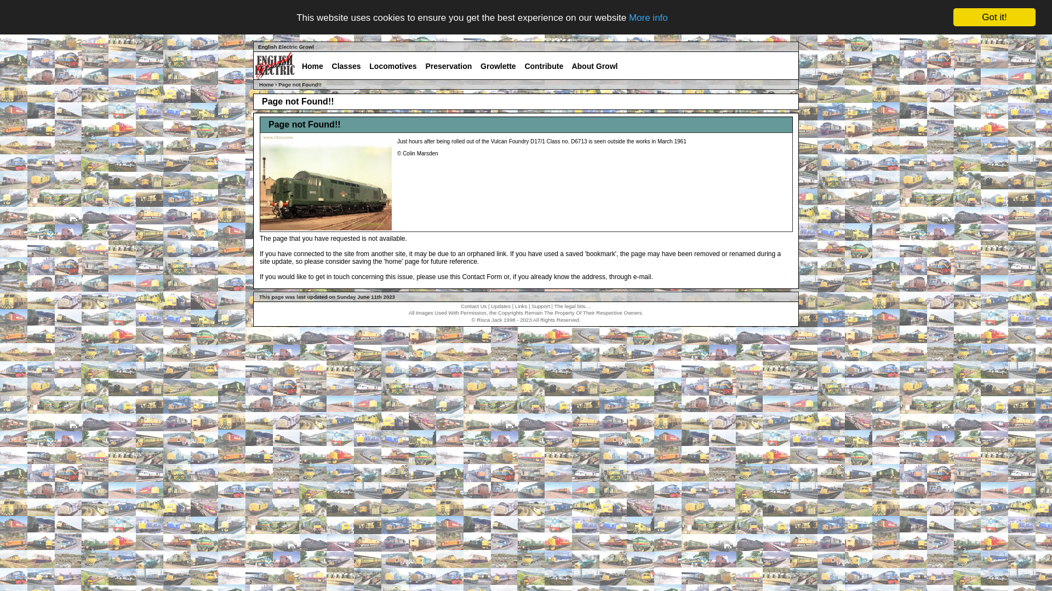 This screenshot has width=1052, height=591. Describe the element at coordinates (489, 320) in the screenshot. I see `Risca Jack` at that location.